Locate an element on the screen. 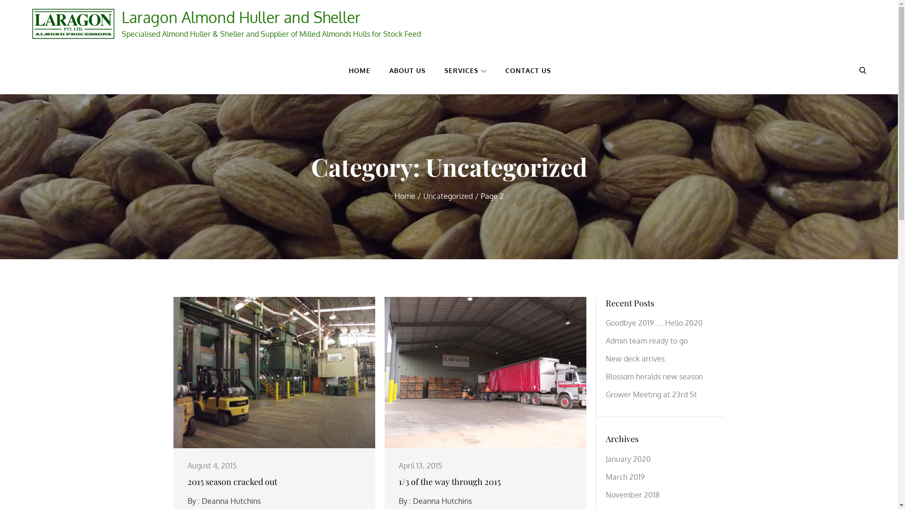 Image resolution: width=905 pixels, height=509 pixels. 2015 season cracked out is located at coordinates (232, 482).